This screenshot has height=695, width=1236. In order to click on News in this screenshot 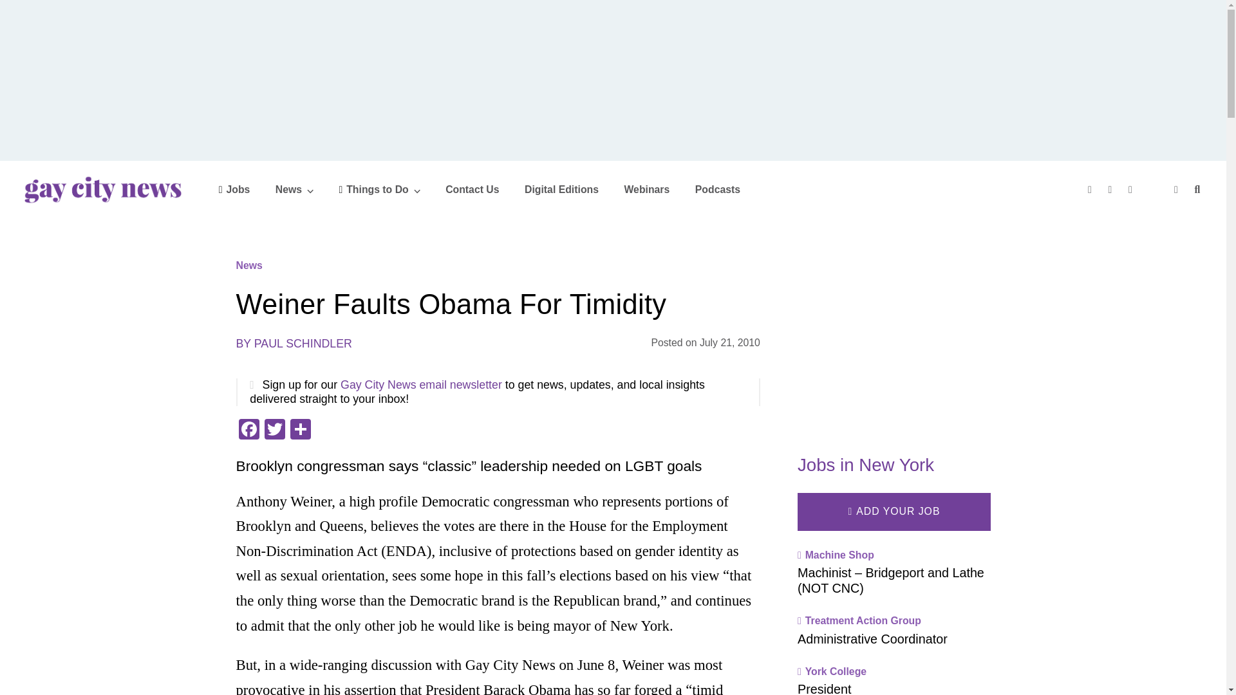, I will do `click(295, 189)`.